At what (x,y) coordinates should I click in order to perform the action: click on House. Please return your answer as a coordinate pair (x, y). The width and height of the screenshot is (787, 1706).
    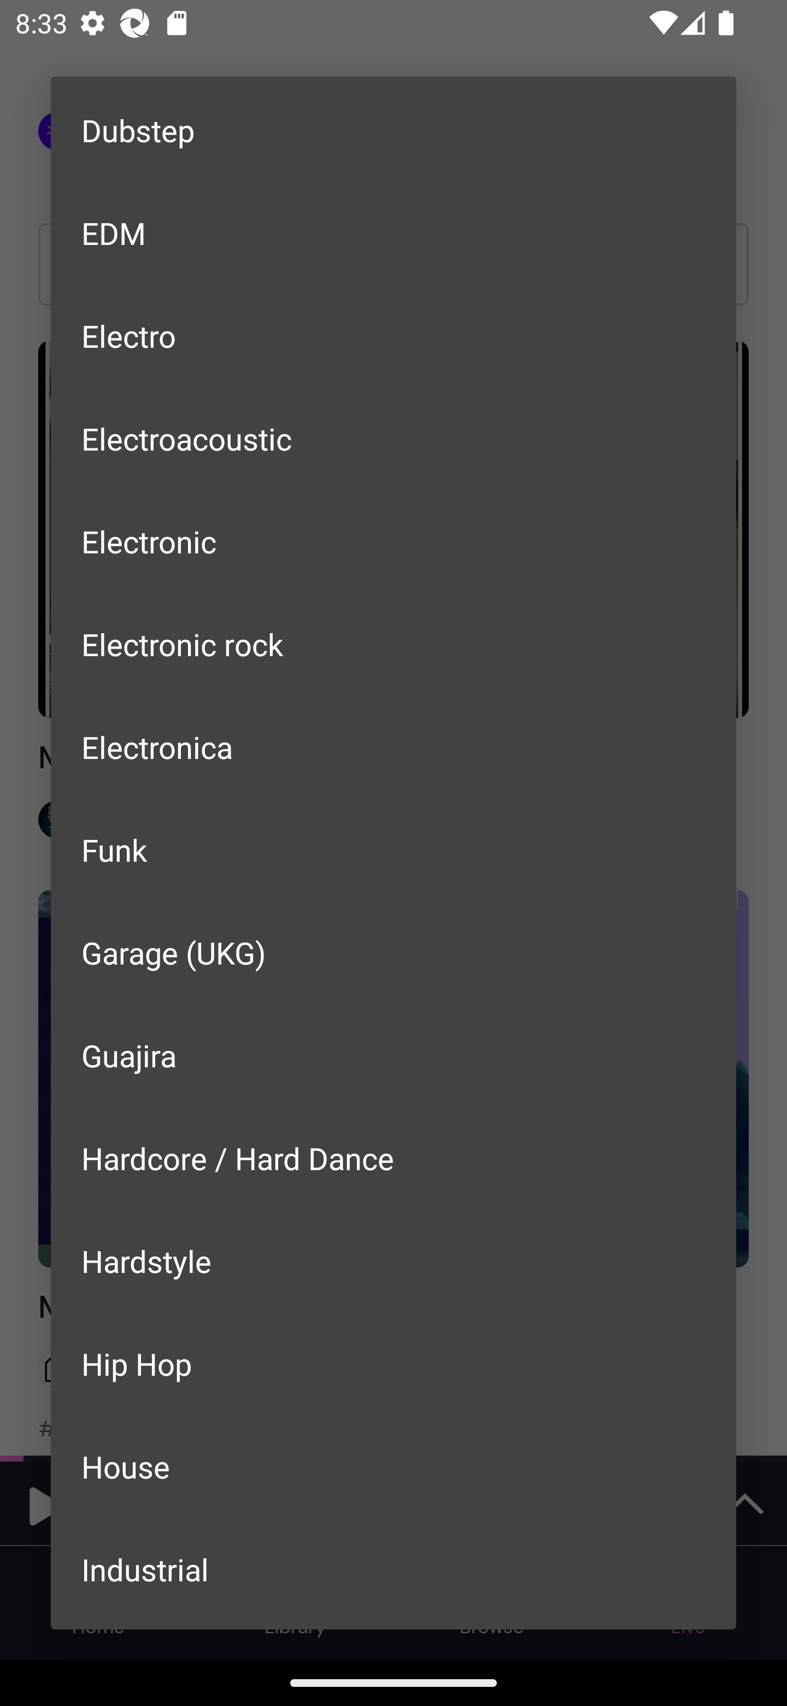
    Looking at the image, I should click on (393, 1466).